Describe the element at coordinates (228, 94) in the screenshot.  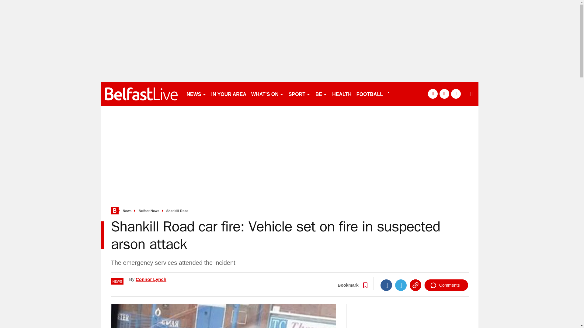
I see `IN YOUR AREA` at that location.